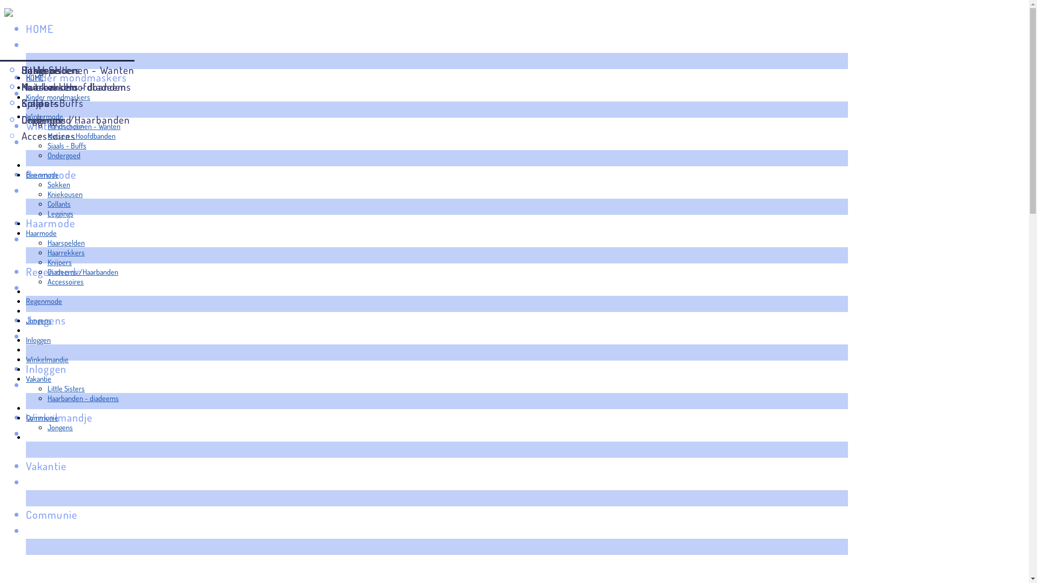 The width and height of the screenshot is (1037, 583). What do you see at coordinates (78, 120) in the screenshot?
I see `Ondergoed` at bounding box center [78, 120].